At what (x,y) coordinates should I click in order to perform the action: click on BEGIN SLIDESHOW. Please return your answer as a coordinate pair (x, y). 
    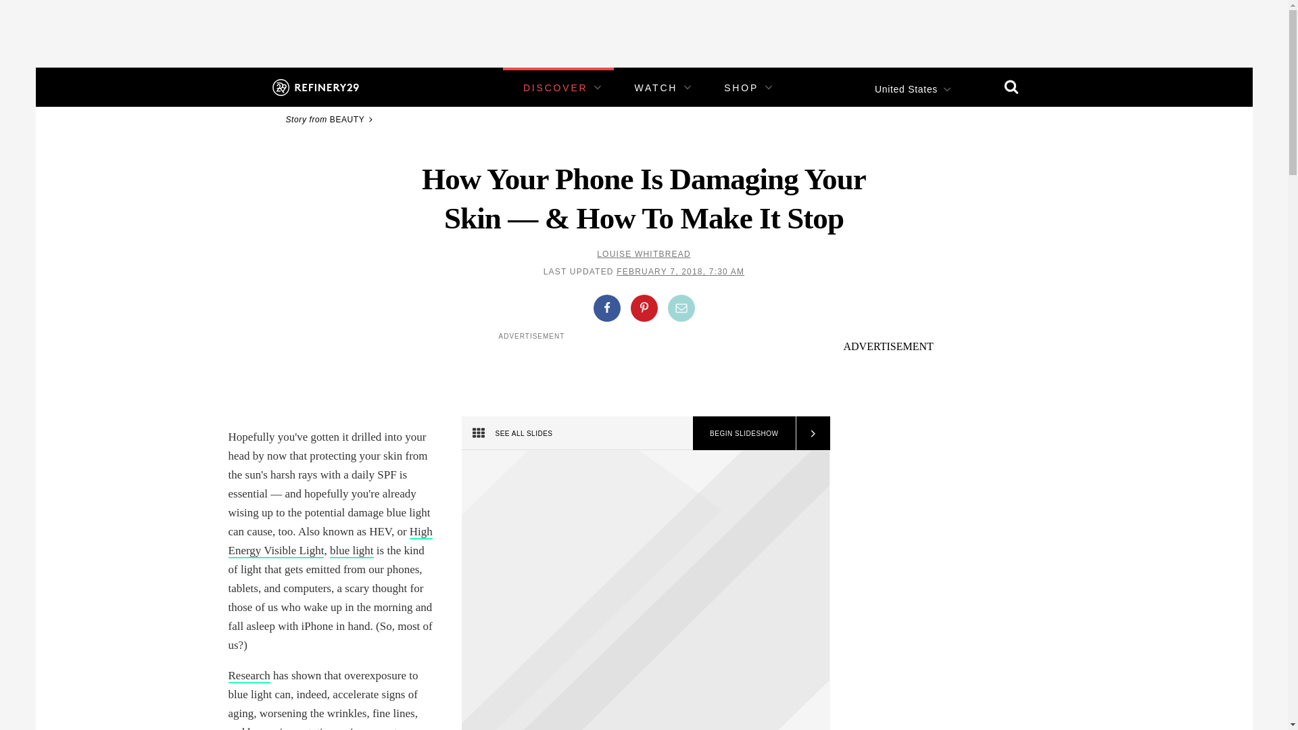
    Looking at the image, I should click on (744, 433).